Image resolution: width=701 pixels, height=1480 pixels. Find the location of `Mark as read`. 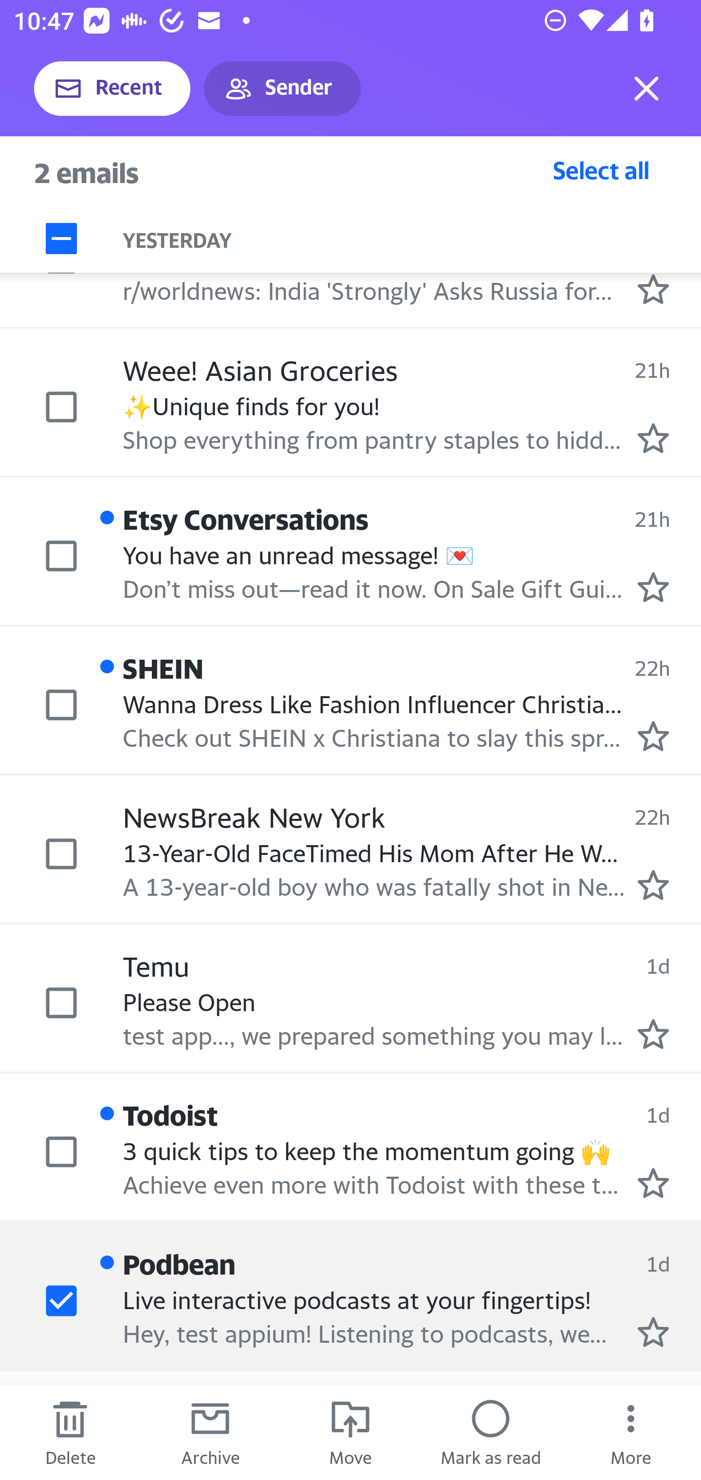

Mark as read is located at coordinates (491, 1432).